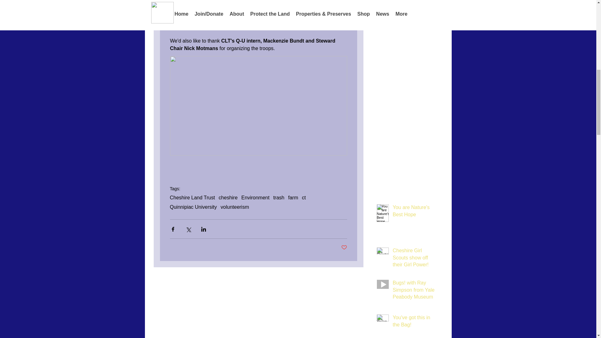 Image resolution: width=601 pixels, height=338 pixels. What do you see at coordinates (193, 207) in the screenshot?
I see `Quinnipiac University` at bounding box center [193, 207].